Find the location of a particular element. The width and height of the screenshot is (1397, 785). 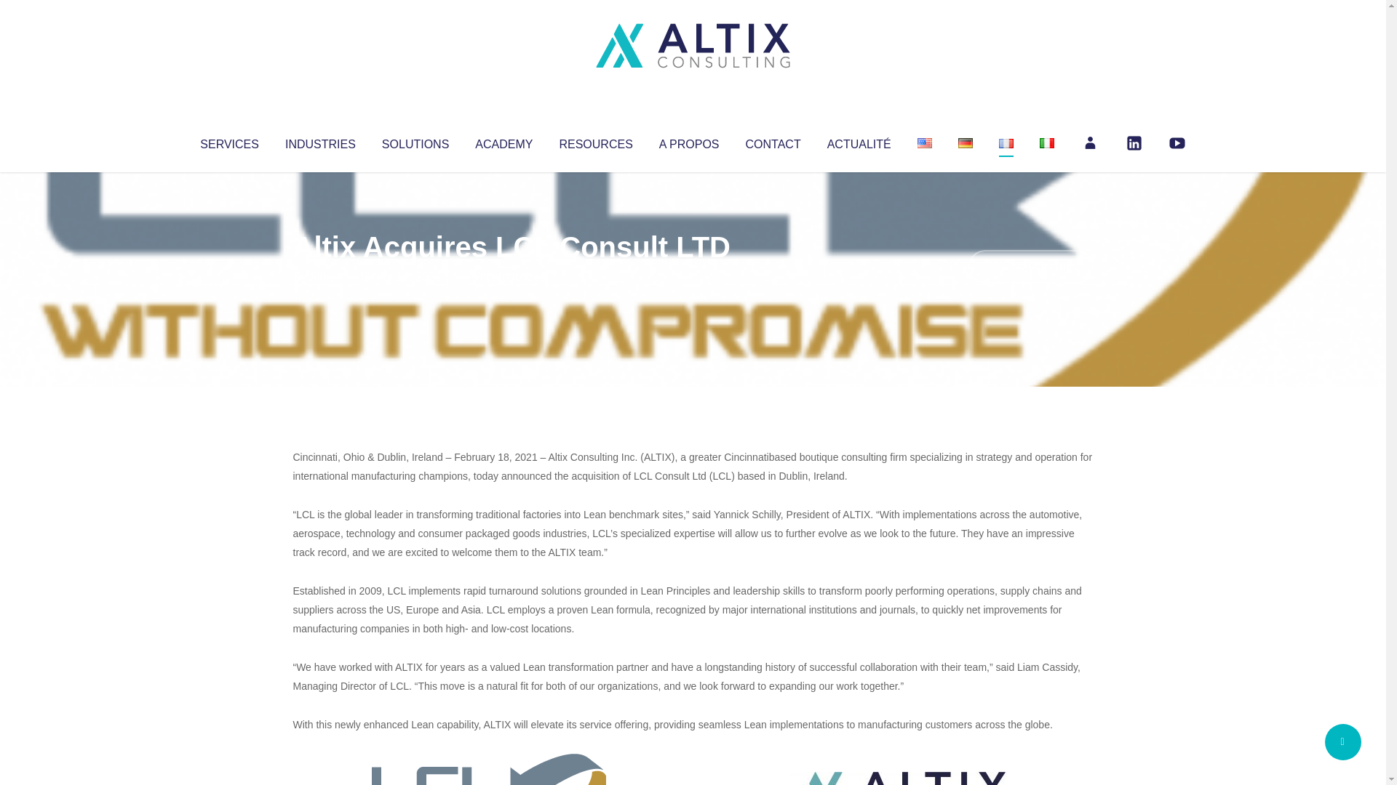

SERVICES is located at coordinates (228, 141).